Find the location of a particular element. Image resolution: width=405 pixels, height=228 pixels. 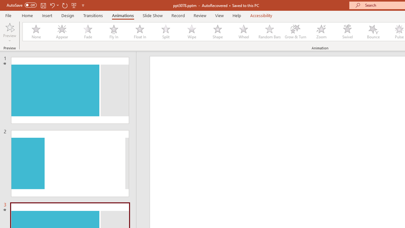

Float In is located at coordinates (140, 32).